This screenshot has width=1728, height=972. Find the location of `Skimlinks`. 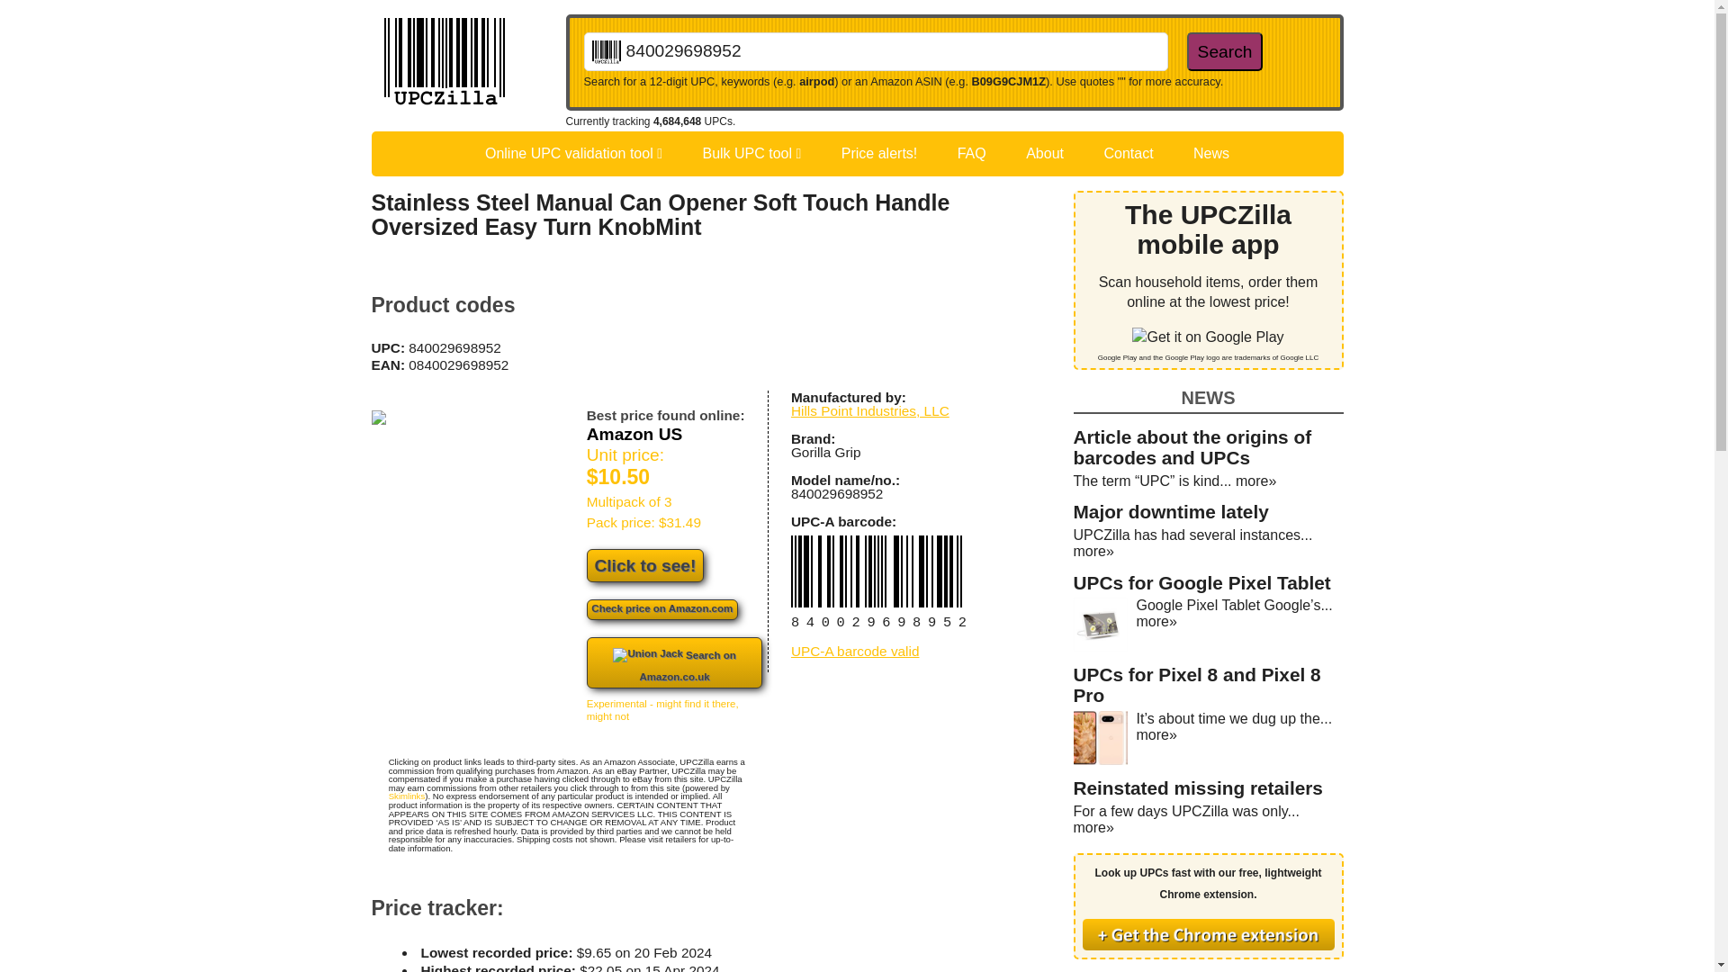

Skimlinks is located at coordinates (407, 796).